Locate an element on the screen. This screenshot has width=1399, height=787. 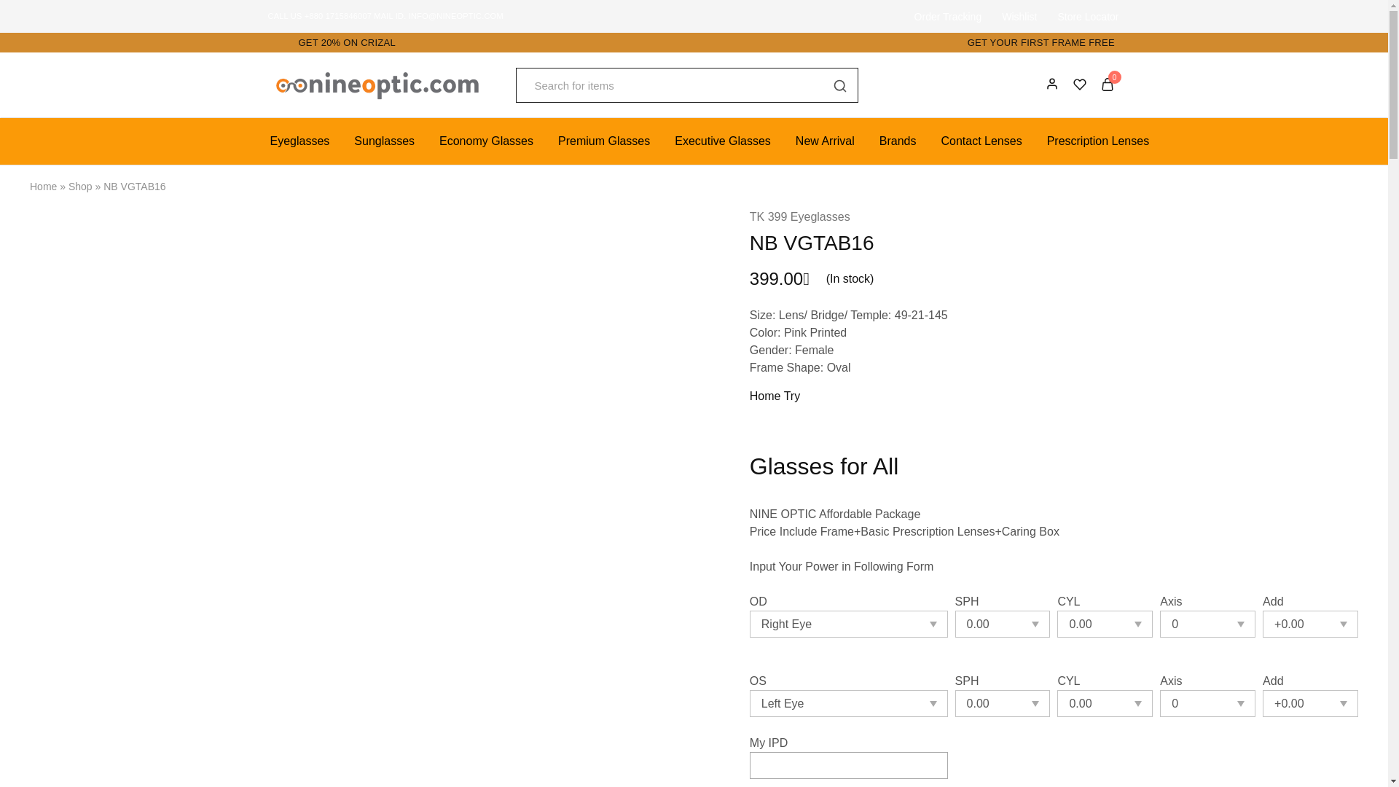
Eyeglasses is located at coordinates (300, 141).